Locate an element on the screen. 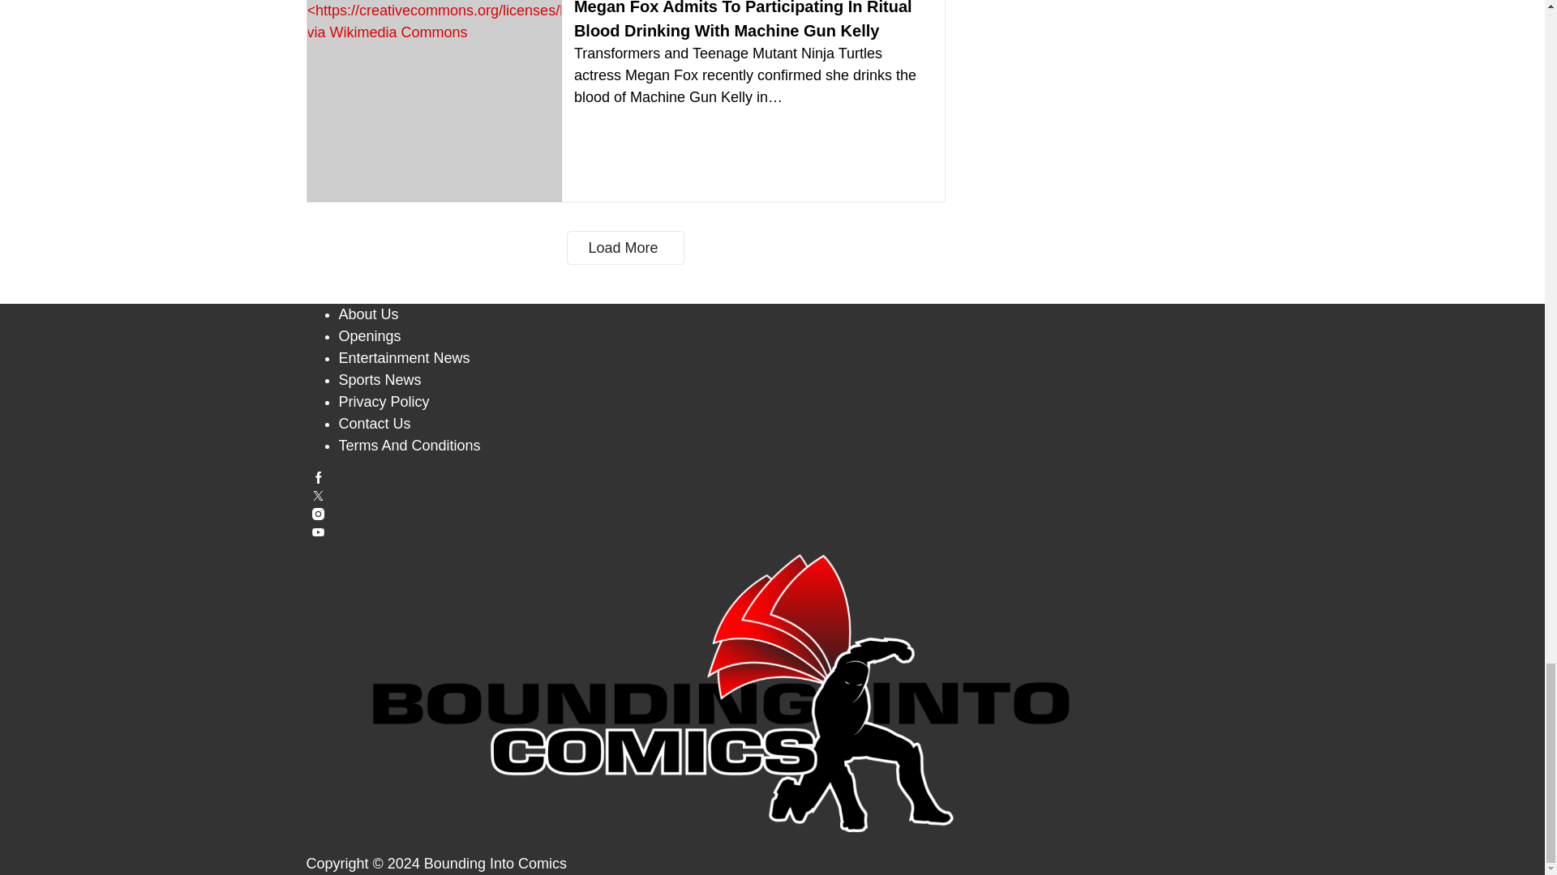 The image size is (1557, 875). Follow us on Twitter is located at coordinates (773, 496).